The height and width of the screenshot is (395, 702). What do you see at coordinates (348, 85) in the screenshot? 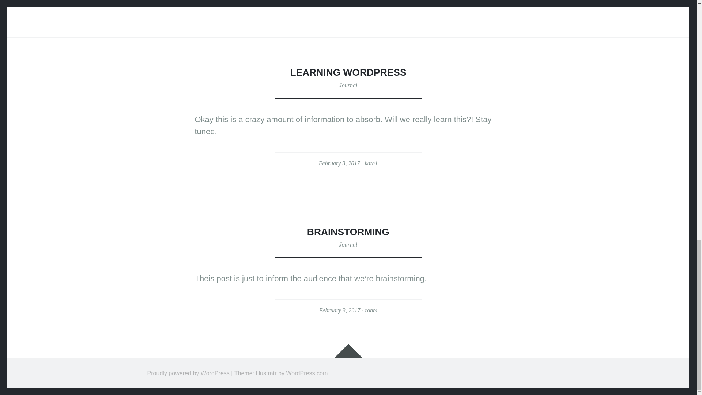
I see `Journal` at bounding box center [348, 85].